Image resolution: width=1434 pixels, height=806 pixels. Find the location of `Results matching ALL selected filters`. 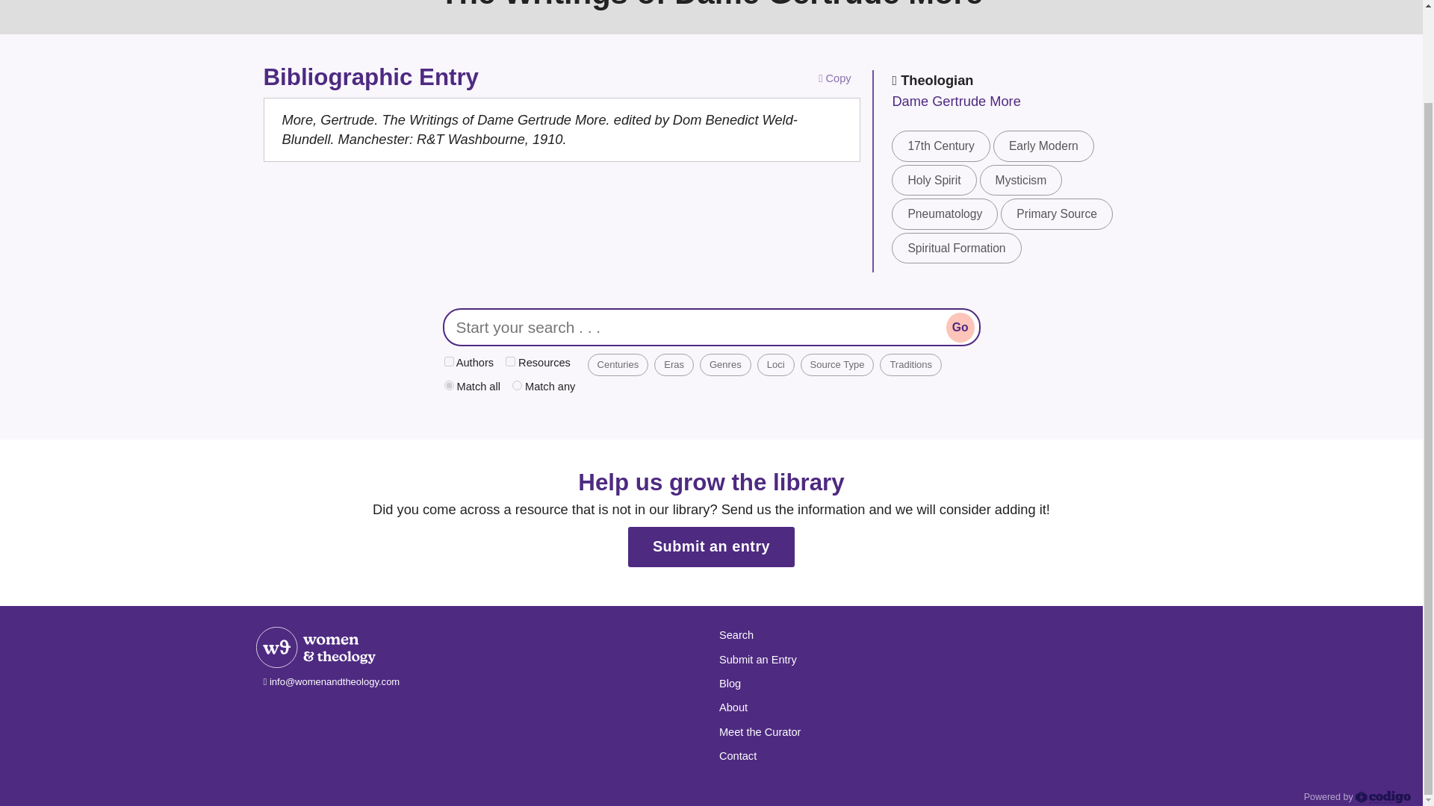

Results matching ALL selected filters is located at coordinates (471, 387).